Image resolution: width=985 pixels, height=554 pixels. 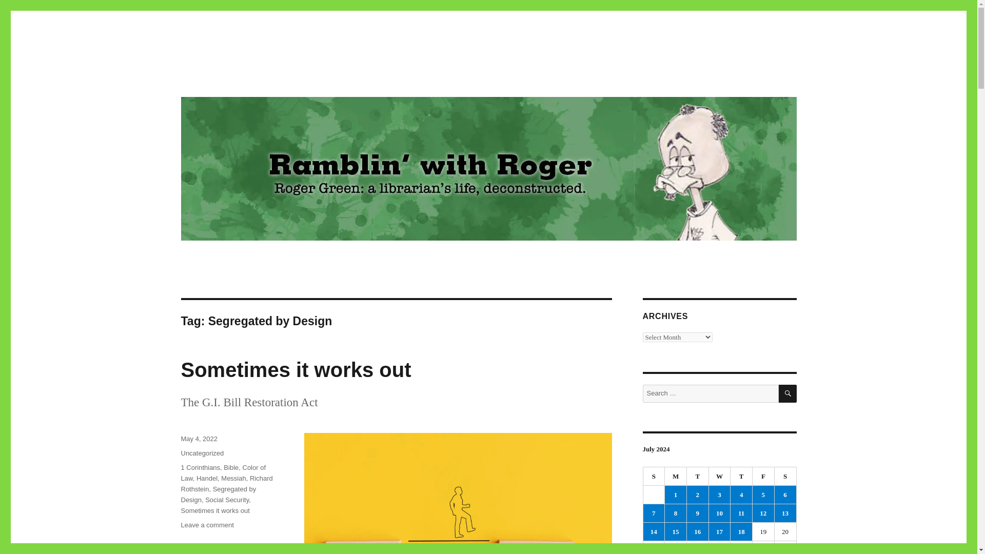 I want to click on Friday, so click(x=249, y=77).